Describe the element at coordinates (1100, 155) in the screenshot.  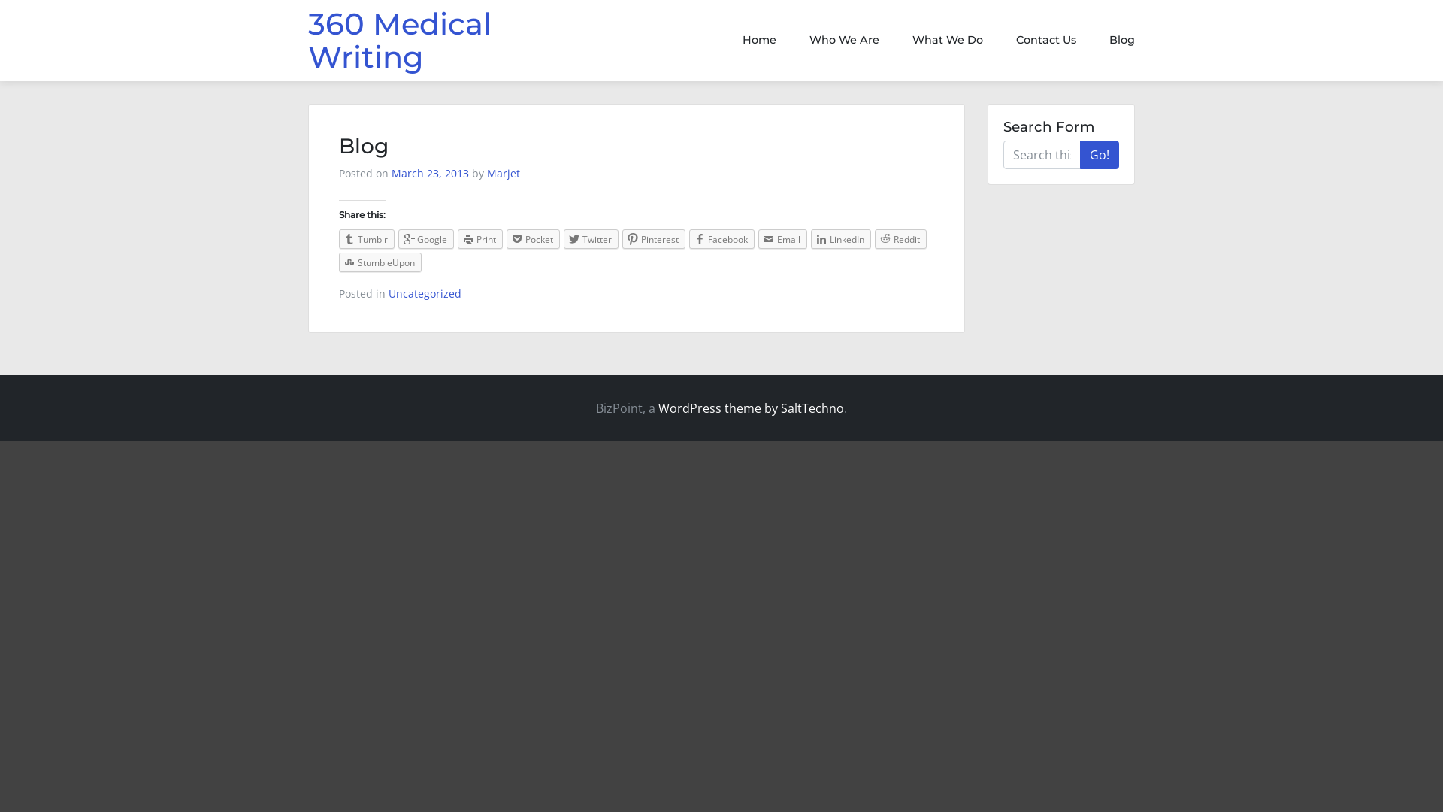
I see `Go!` at that location.